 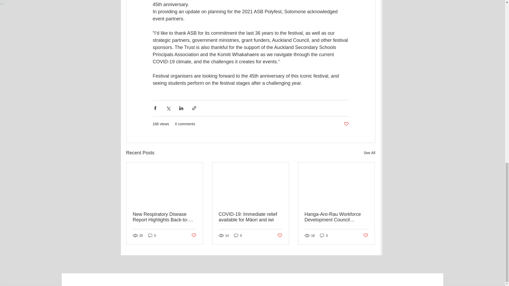 What do you see at coordinates (152, 235) in the screenshot?
I see `0` at bounding box center [152, 235].